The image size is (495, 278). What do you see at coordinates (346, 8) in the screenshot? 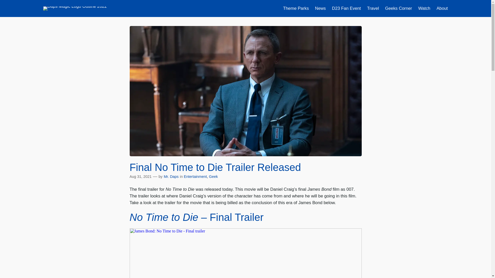
I see `D23 Fan Event` at bounding box center [346, 8].